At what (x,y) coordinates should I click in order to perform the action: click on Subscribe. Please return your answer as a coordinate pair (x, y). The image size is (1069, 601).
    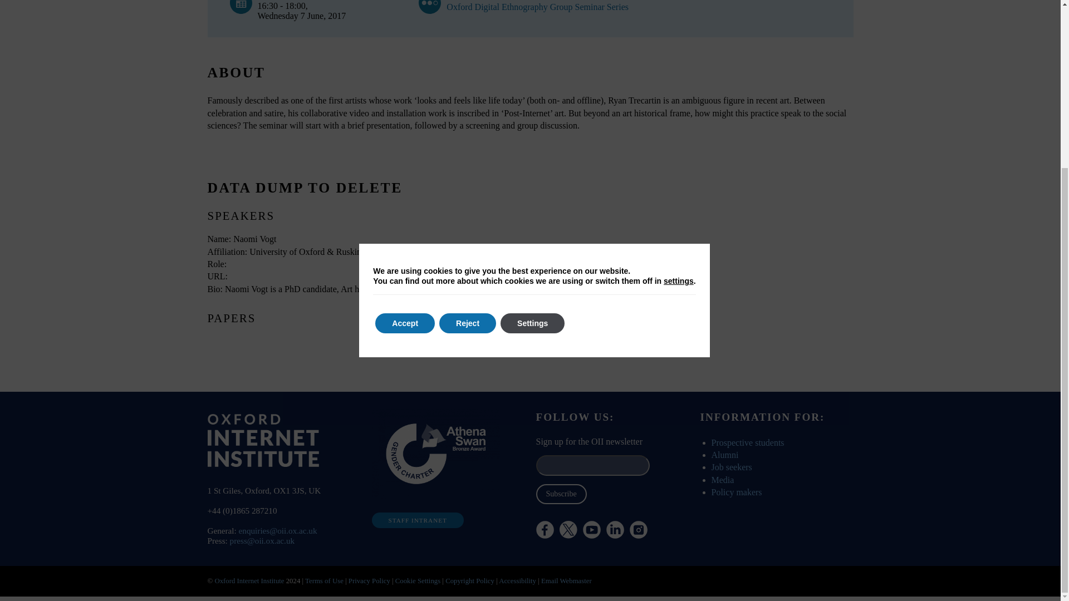
    Looking at the image, I should click on (560, 494).